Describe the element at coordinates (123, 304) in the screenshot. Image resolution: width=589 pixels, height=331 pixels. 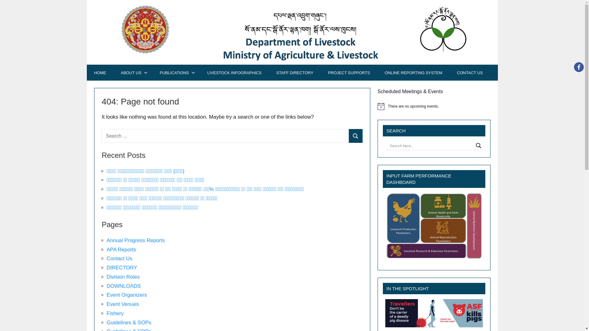
I see `Event Venues` at that location.